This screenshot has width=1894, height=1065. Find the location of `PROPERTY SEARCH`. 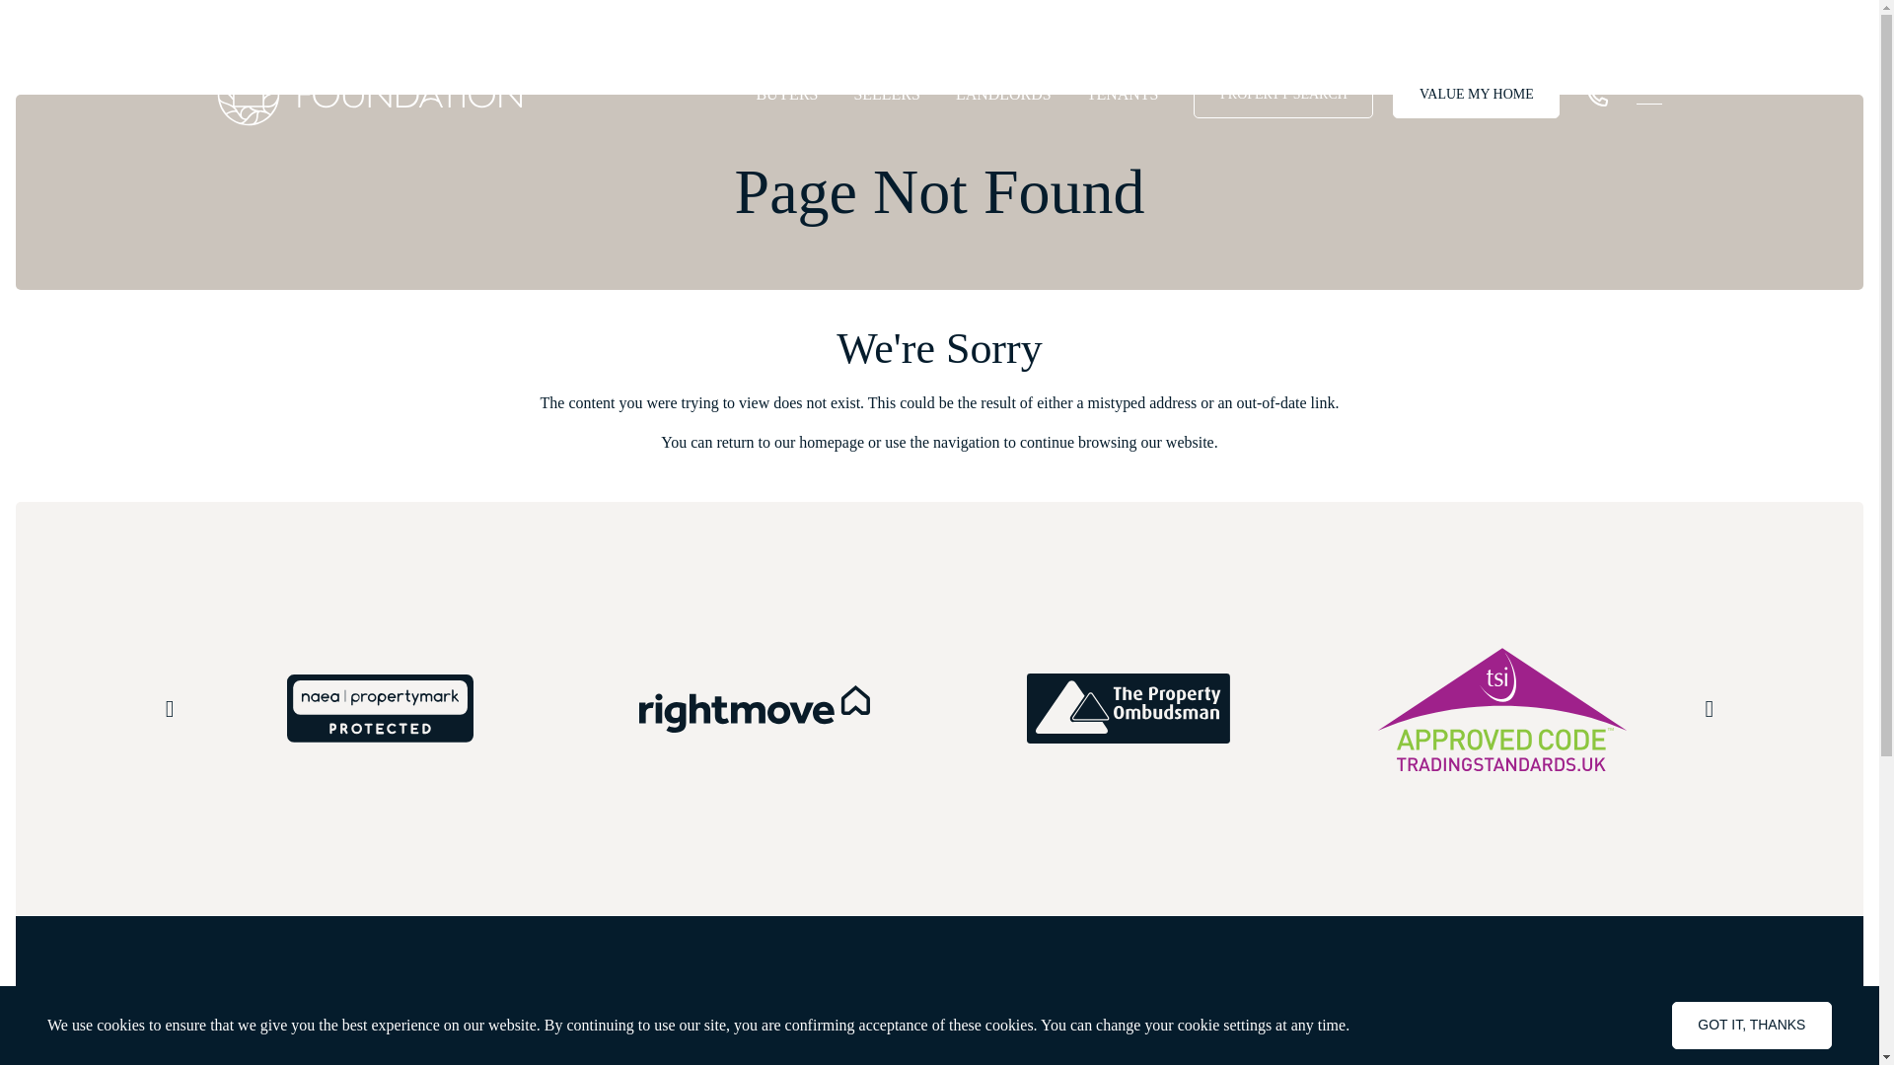

PROPERTY SEARCH is located at coordinates (1282, 95).